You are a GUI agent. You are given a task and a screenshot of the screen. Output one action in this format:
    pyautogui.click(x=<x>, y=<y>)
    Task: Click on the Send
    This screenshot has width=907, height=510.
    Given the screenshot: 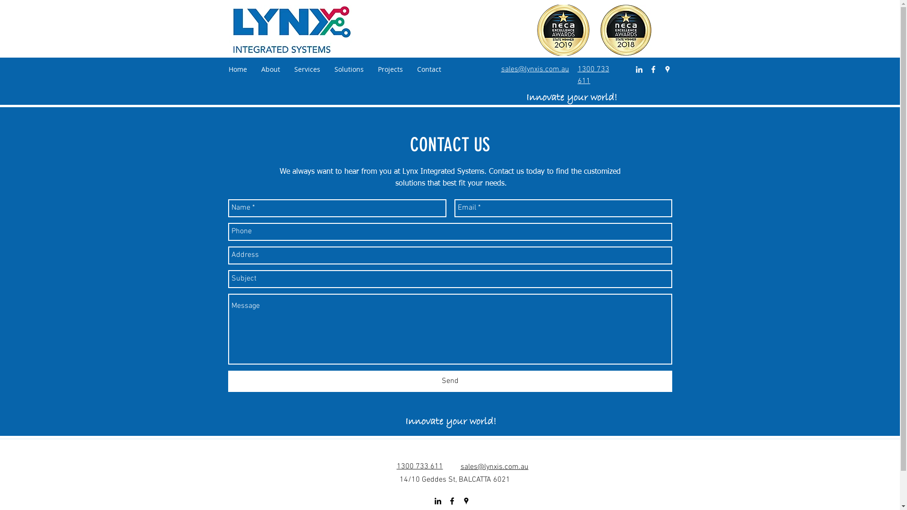 What is the action you would take?
    pyautogui.click(x=450, y=382)
    